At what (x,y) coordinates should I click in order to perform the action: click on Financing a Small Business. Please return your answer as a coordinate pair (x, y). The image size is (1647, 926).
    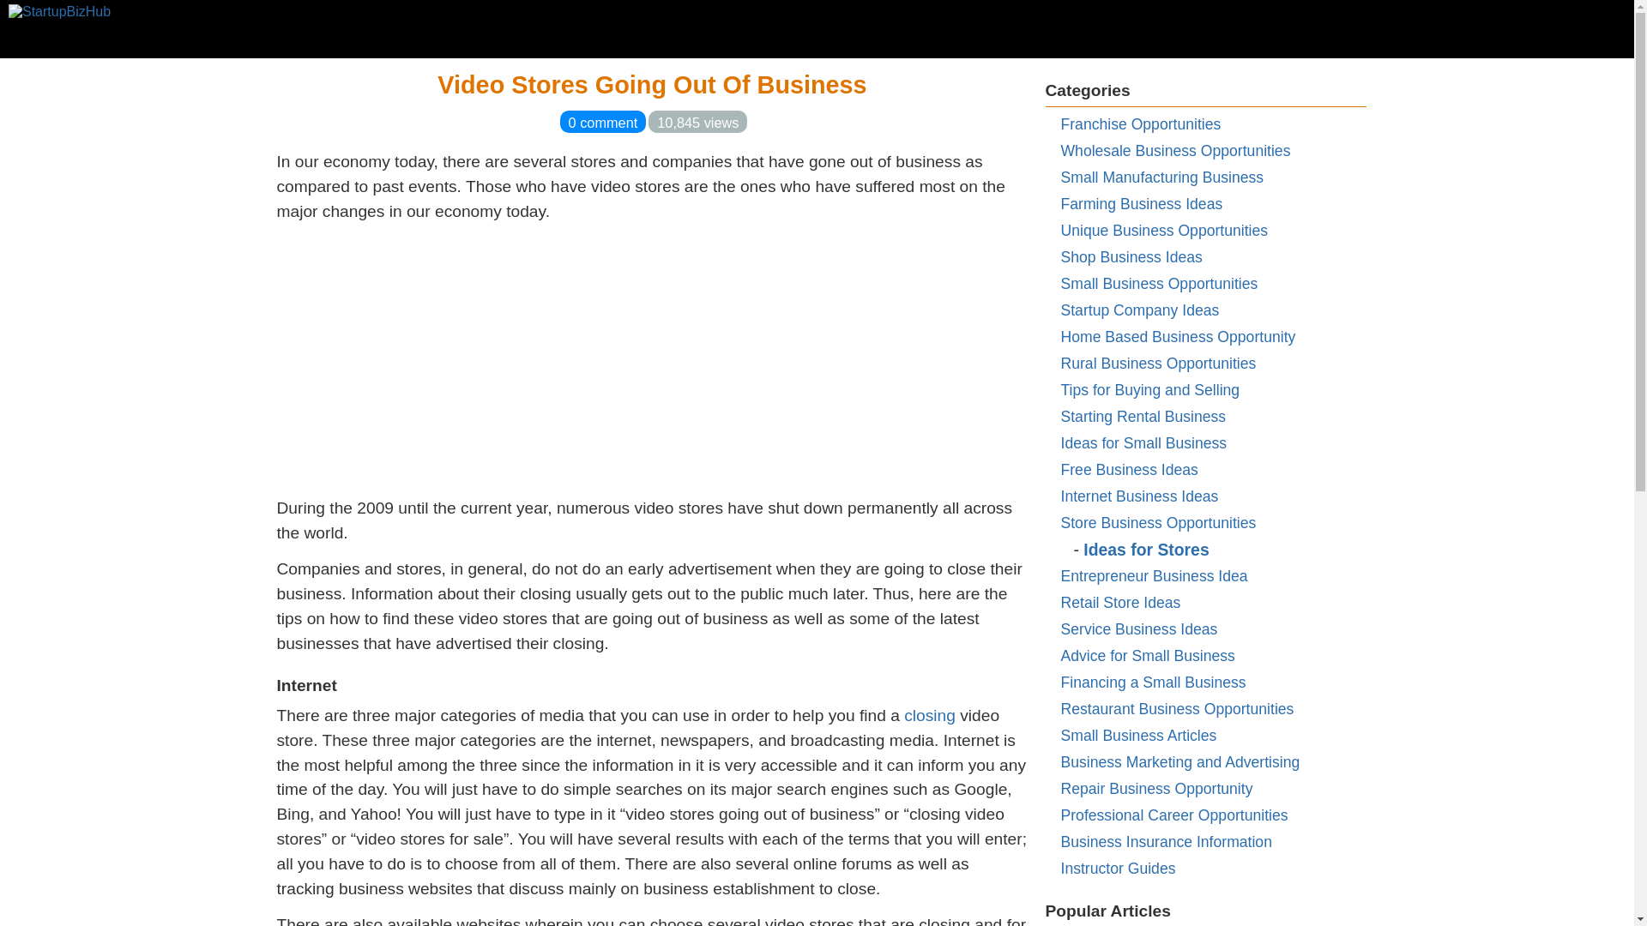
    Looking at the image, I should click on (1153, 682).